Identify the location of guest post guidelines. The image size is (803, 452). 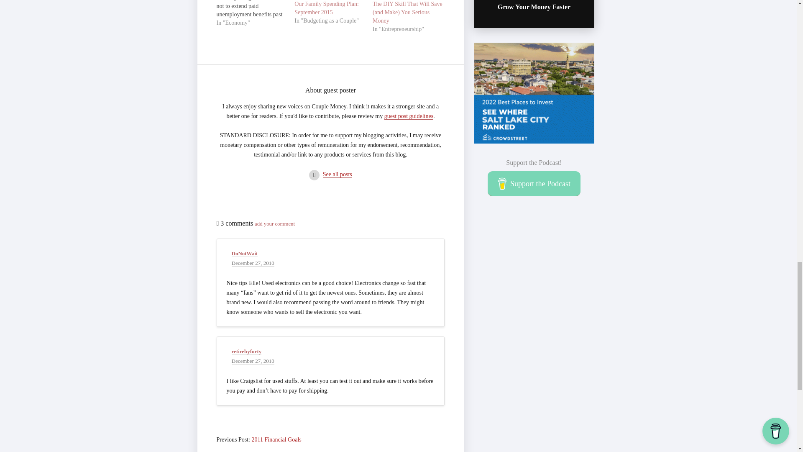
(409, 116).